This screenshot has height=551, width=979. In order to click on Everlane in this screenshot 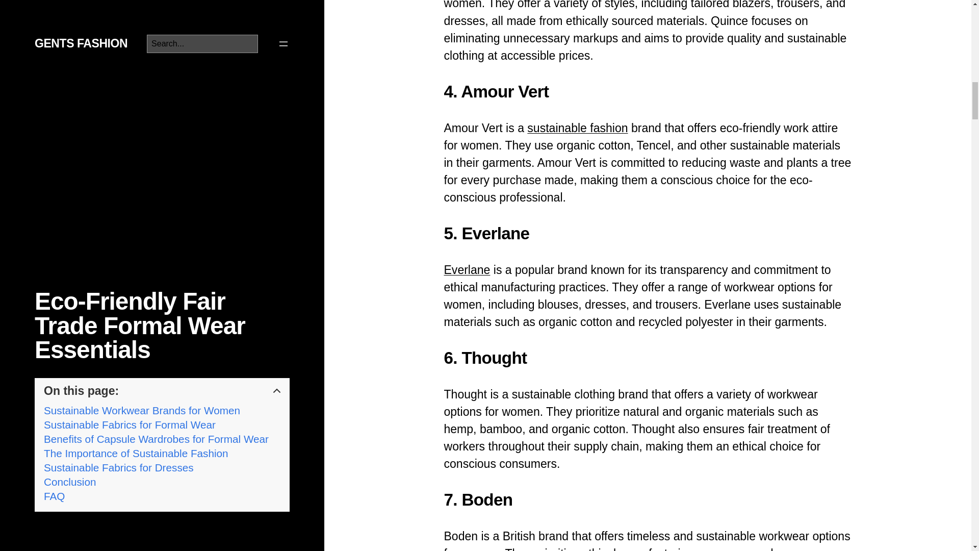, I will do `click(467, 270)`.